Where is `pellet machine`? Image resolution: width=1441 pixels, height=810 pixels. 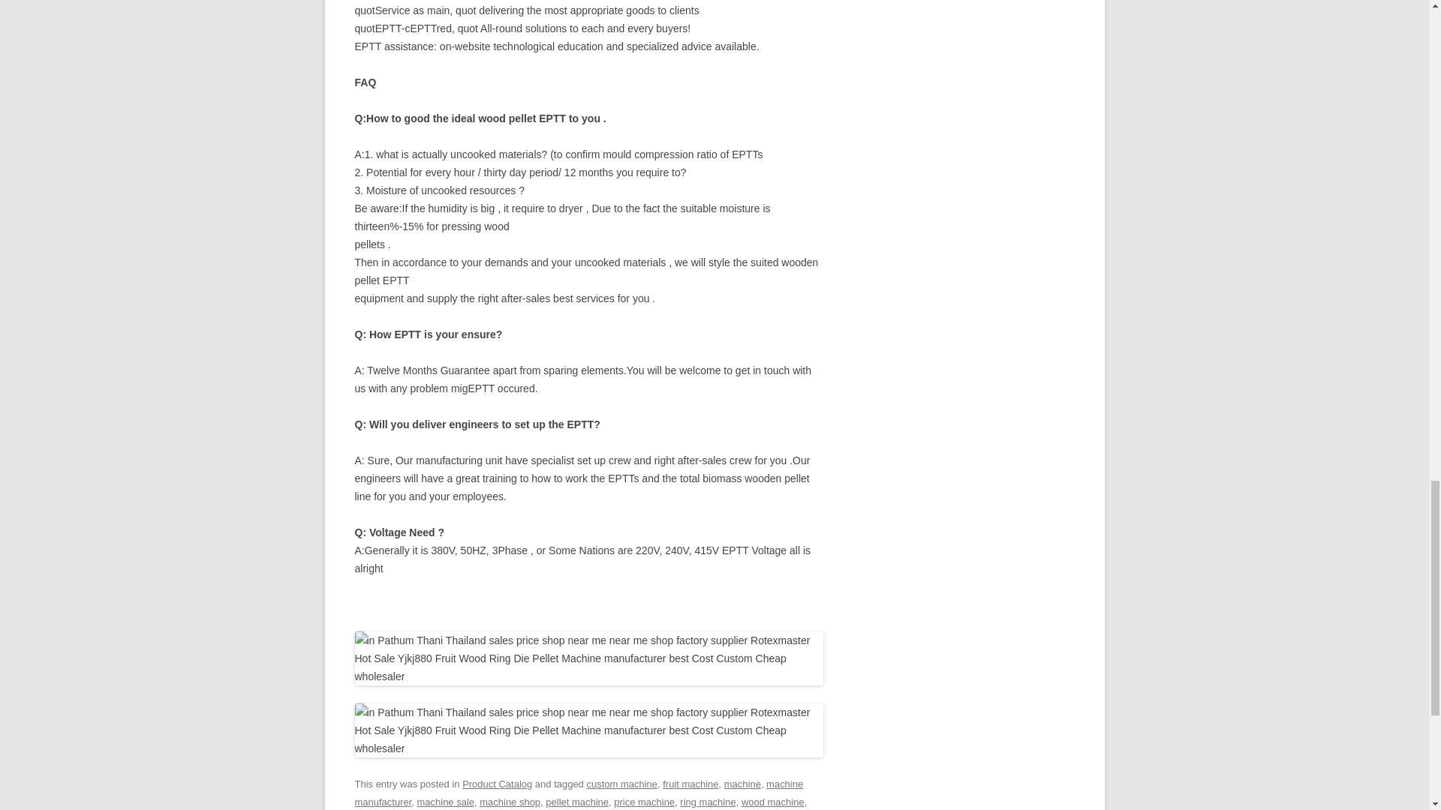
pellet machine is located at coordinates (576, 801).